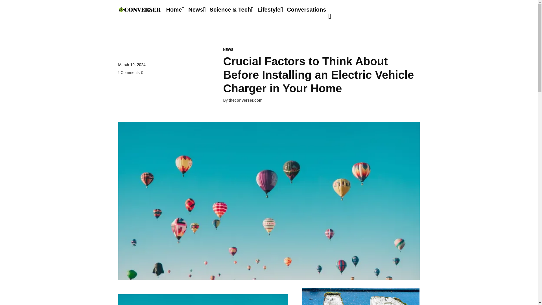 This screenshot has height=305, width=542. Describe the element at coordinates (174, 10) in the screenshot. I see `Home` at that location.